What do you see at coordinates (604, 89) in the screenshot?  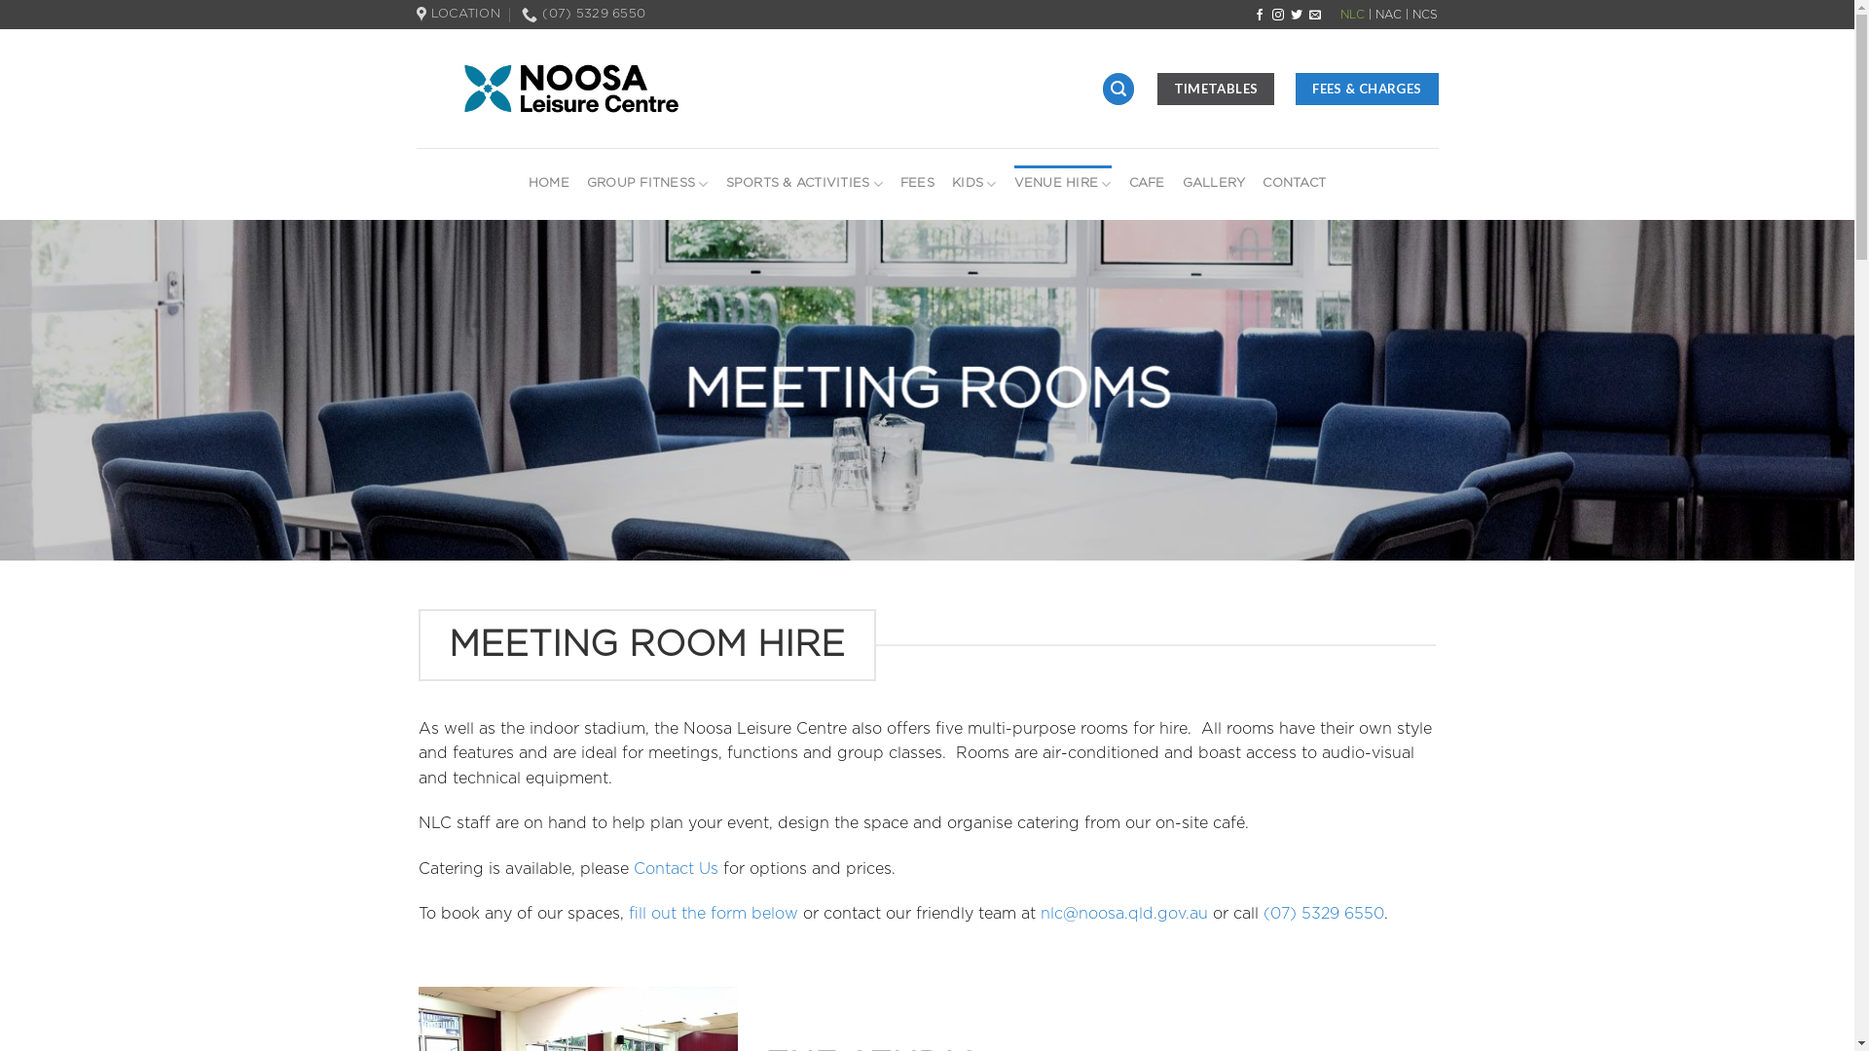 I see `Noosa Leisure Centre` at bounding box center [604, 89].